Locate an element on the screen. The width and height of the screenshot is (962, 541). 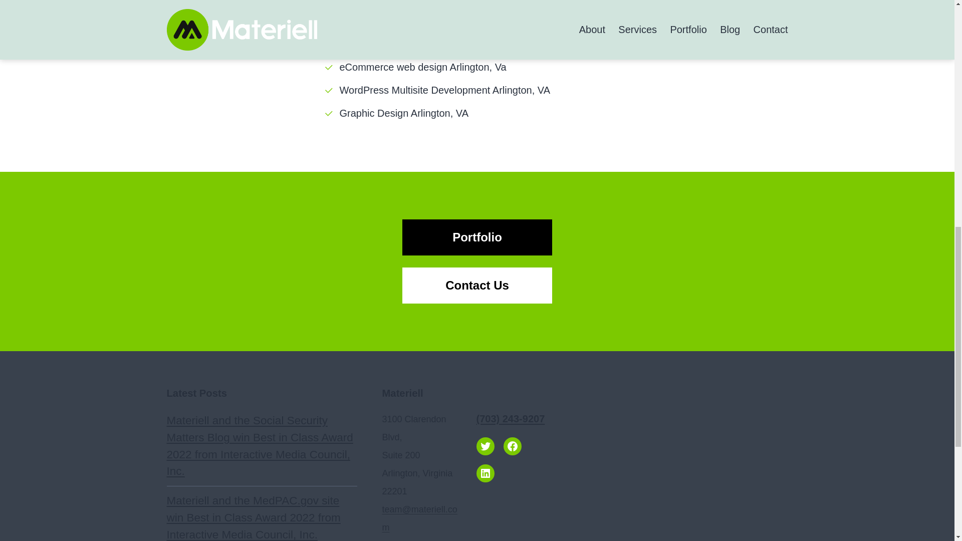
LinkedIn is located at coordinates (485, 473).